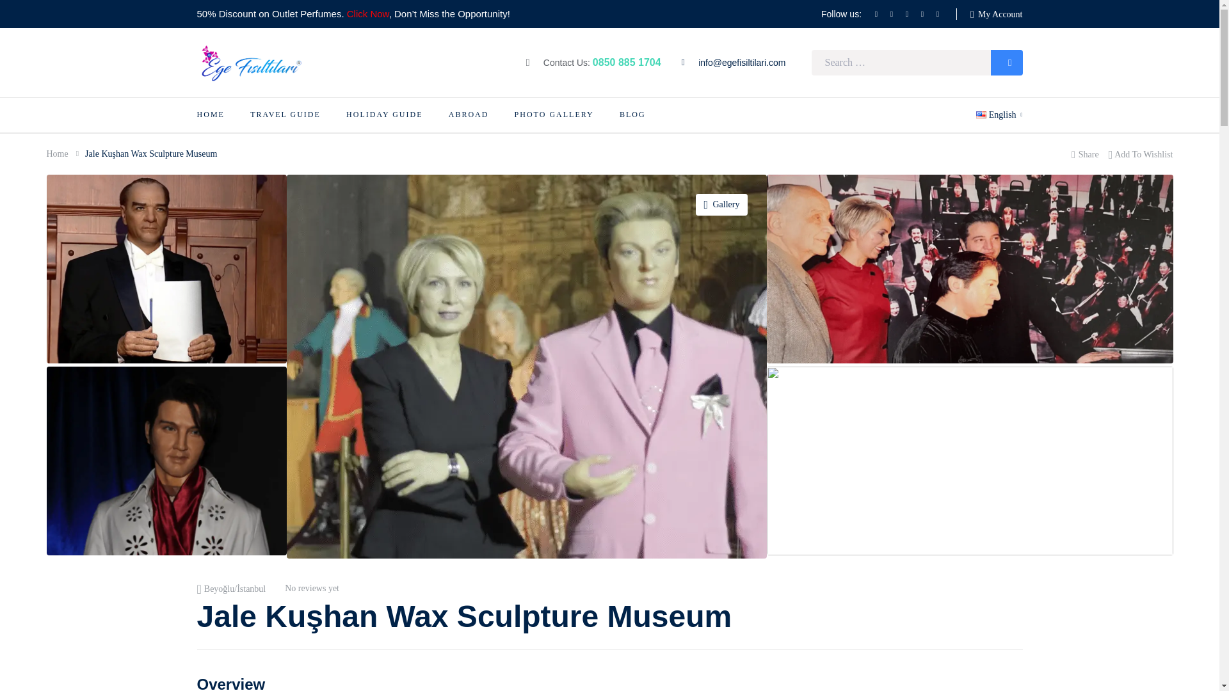 Image resolution: width=1229 pixels, height=691 pixels. What do you see at coordinates (1141, 154) in the screenshot?
I see `Add To Wishlist` at bounding box center [1141, 154].